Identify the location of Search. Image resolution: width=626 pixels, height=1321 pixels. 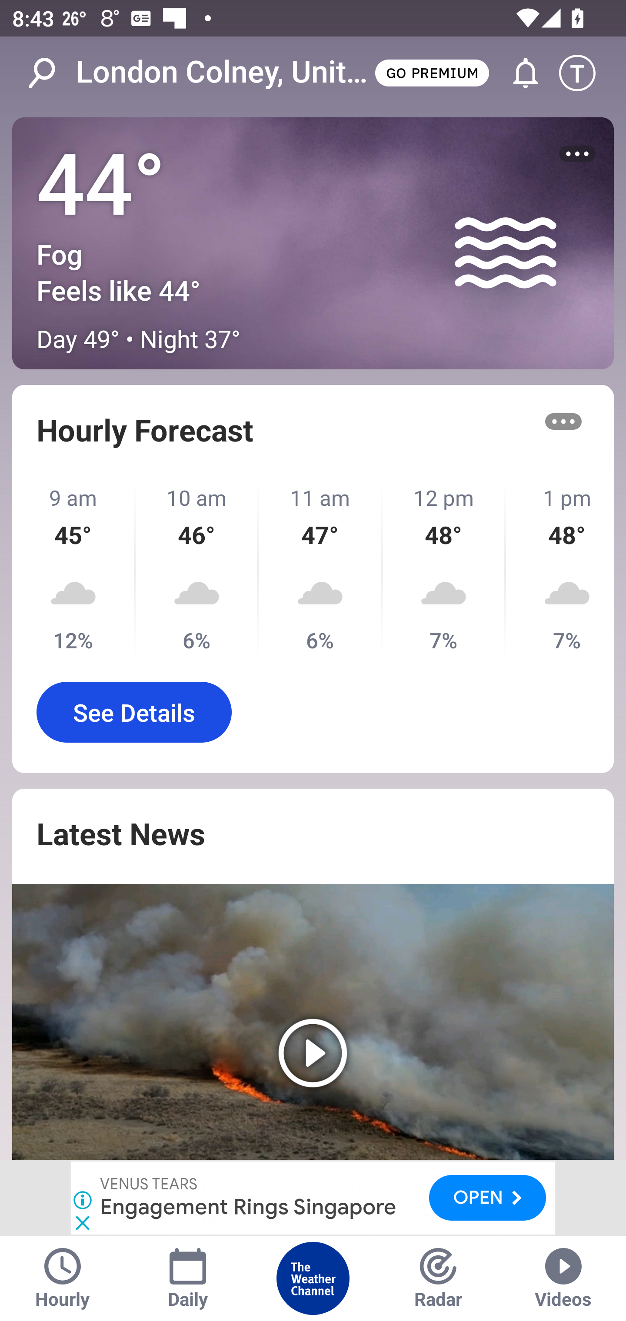
(50, 73).